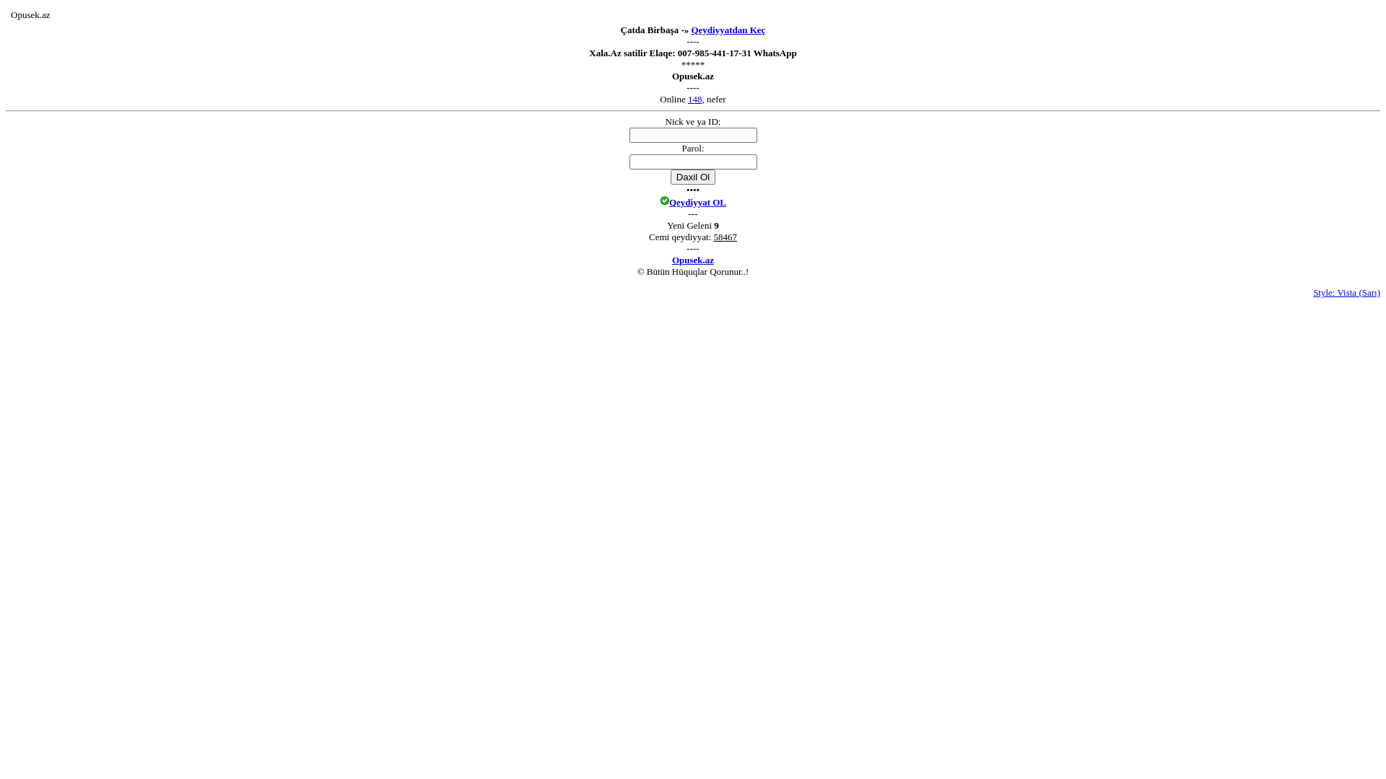 The image size is (1386, 779). Describe the element at coordinates (694, 100) in the screenshot. I see `148` at that location.